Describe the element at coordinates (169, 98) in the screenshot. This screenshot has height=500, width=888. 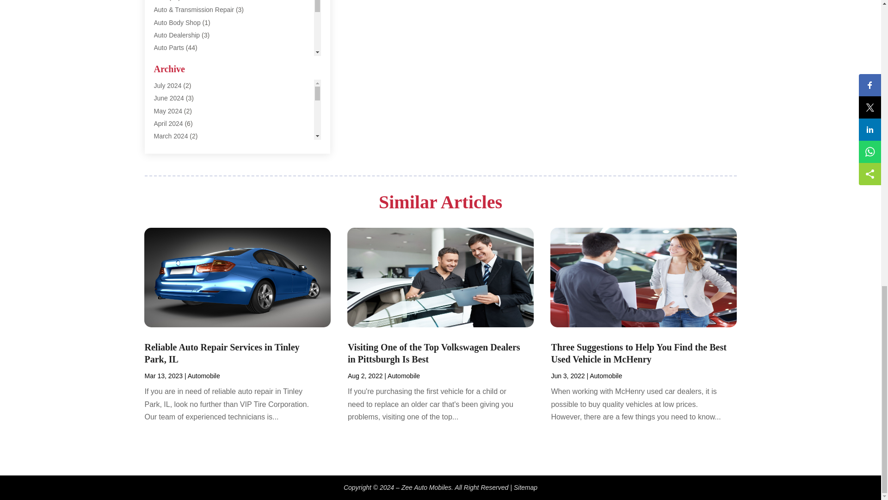
I see `Automobile` at that location.